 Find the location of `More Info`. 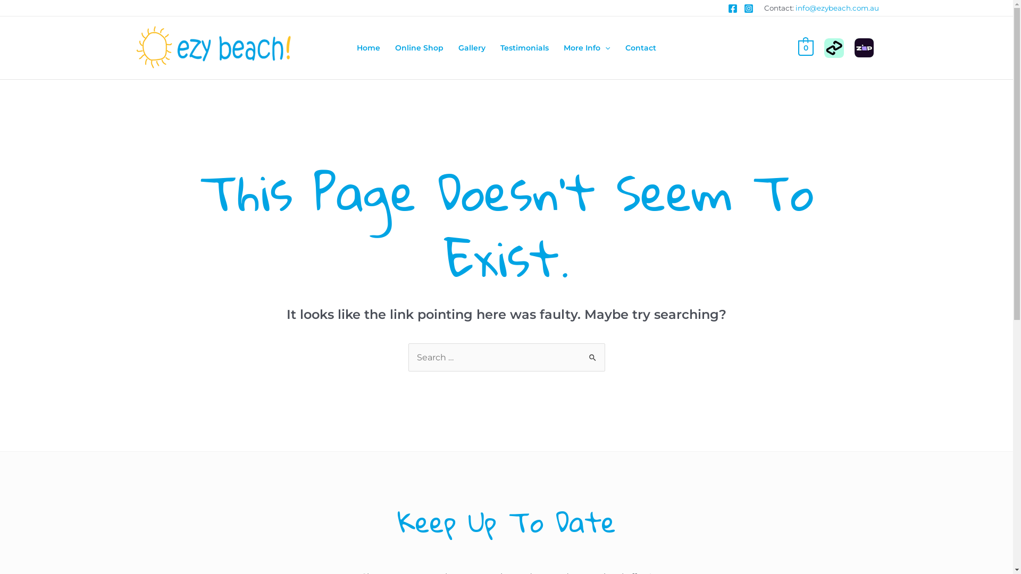

More Info is located at coordinates (587, 48).